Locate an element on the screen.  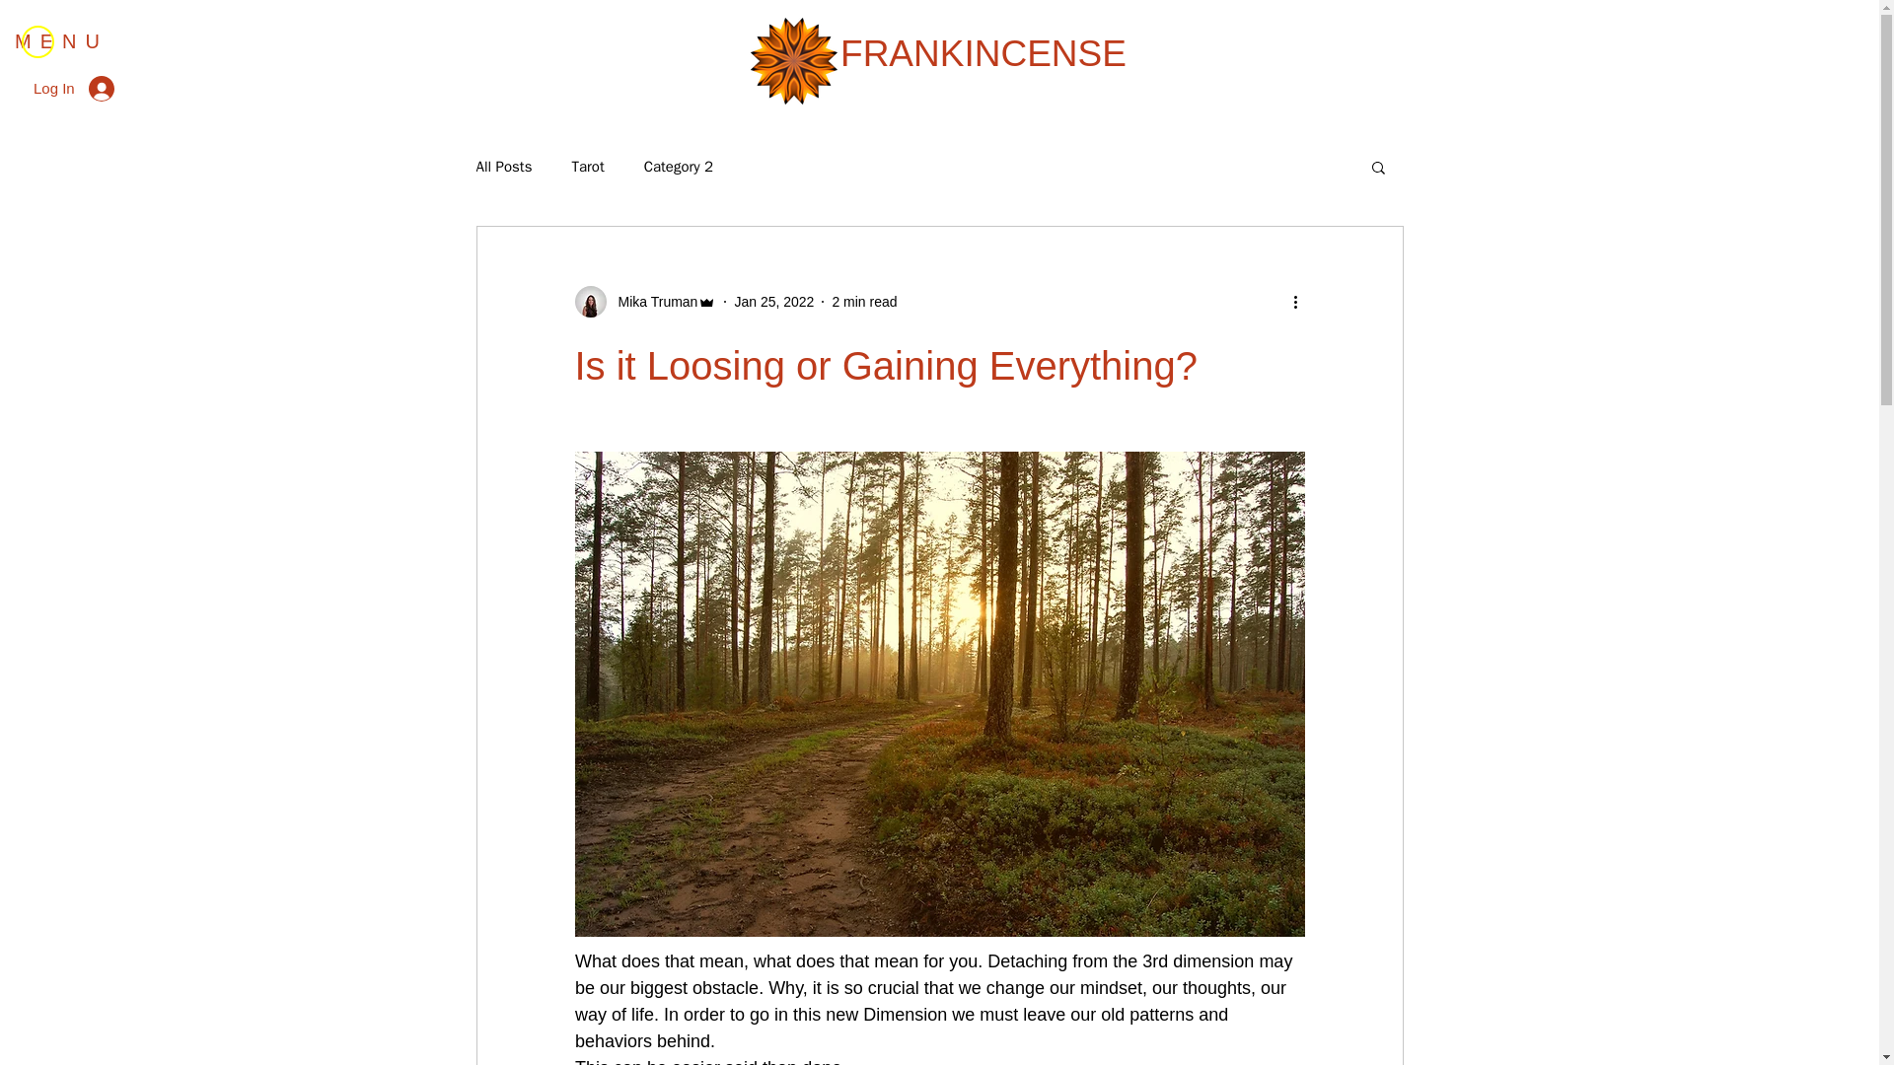
Category 2 is located at coordinates (679, 167).